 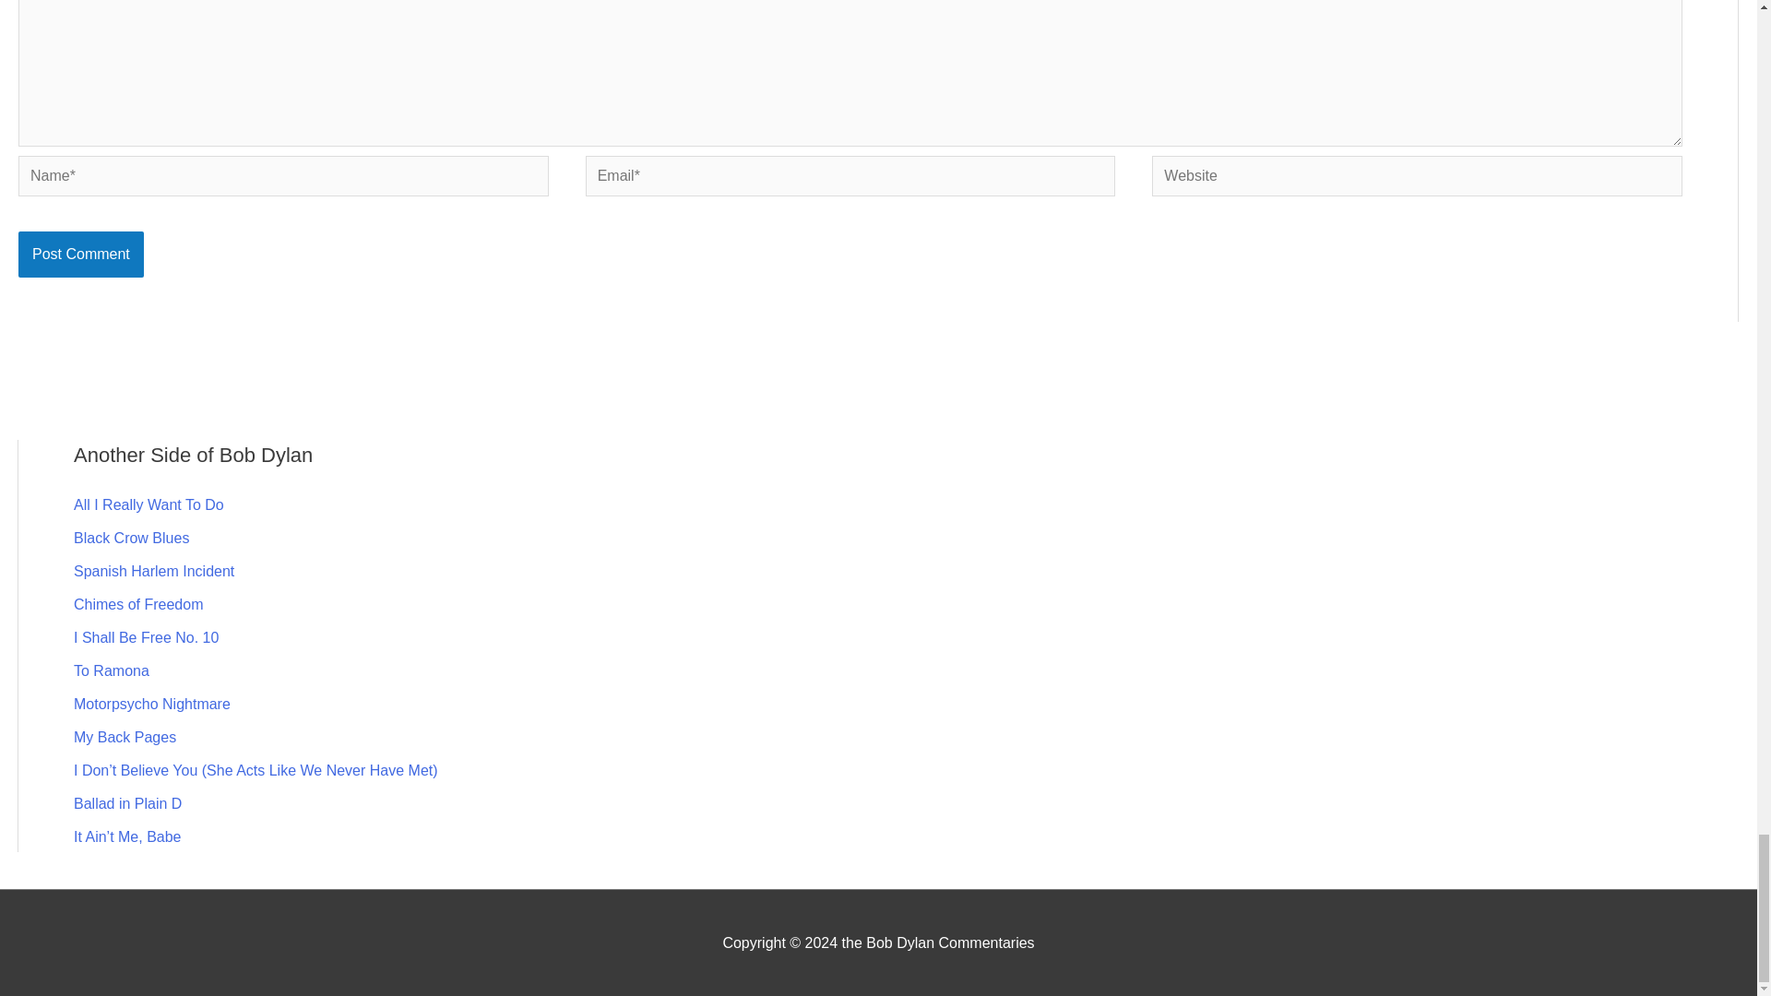 What do you see at coordinates (111, 670) in the screenshot?
I see `To Ramona` at bounding box center [111, 670].